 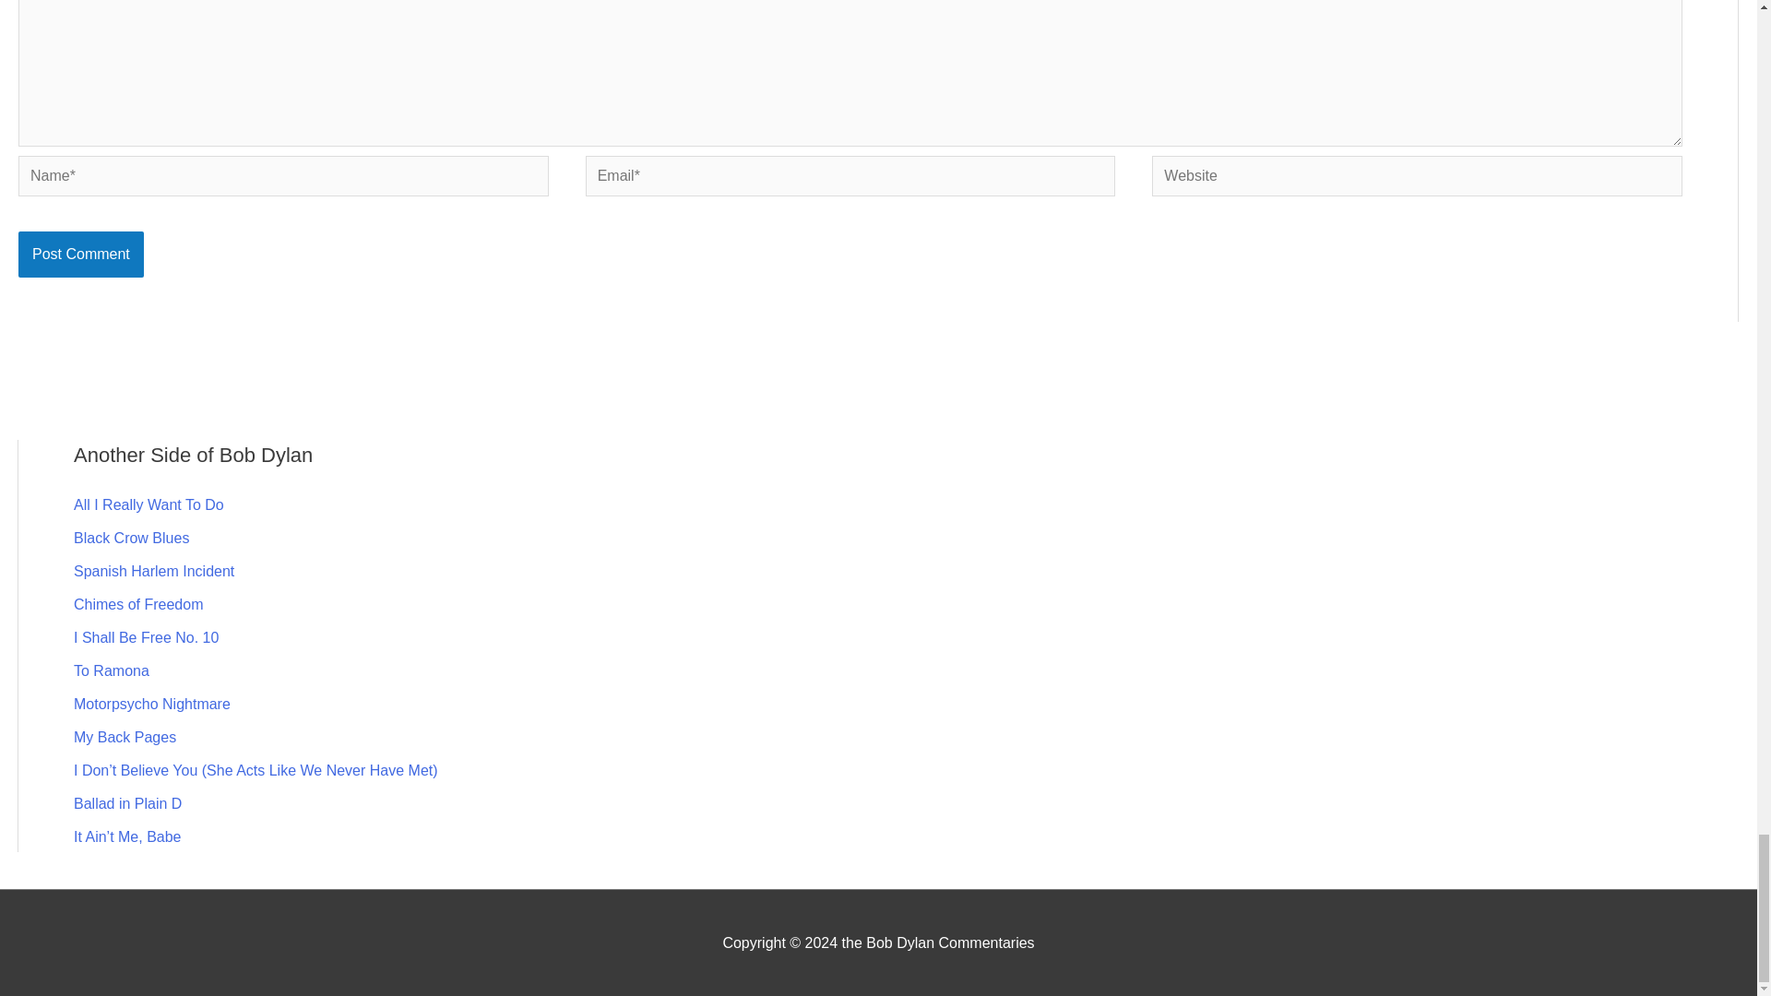 What do you see at coordinates (111, 670) in the screenshot?
I see `To Ramona` at bounding box center [111, 670].